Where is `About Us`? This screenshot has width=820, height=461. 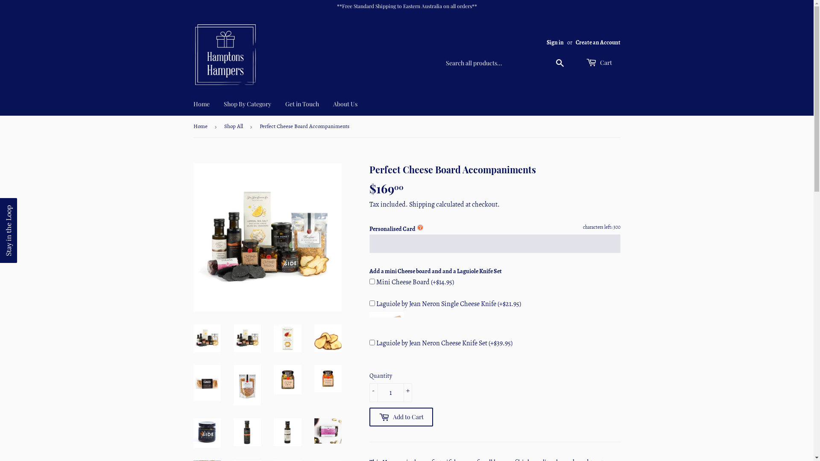 About Us is located at coordinates (345, 92).